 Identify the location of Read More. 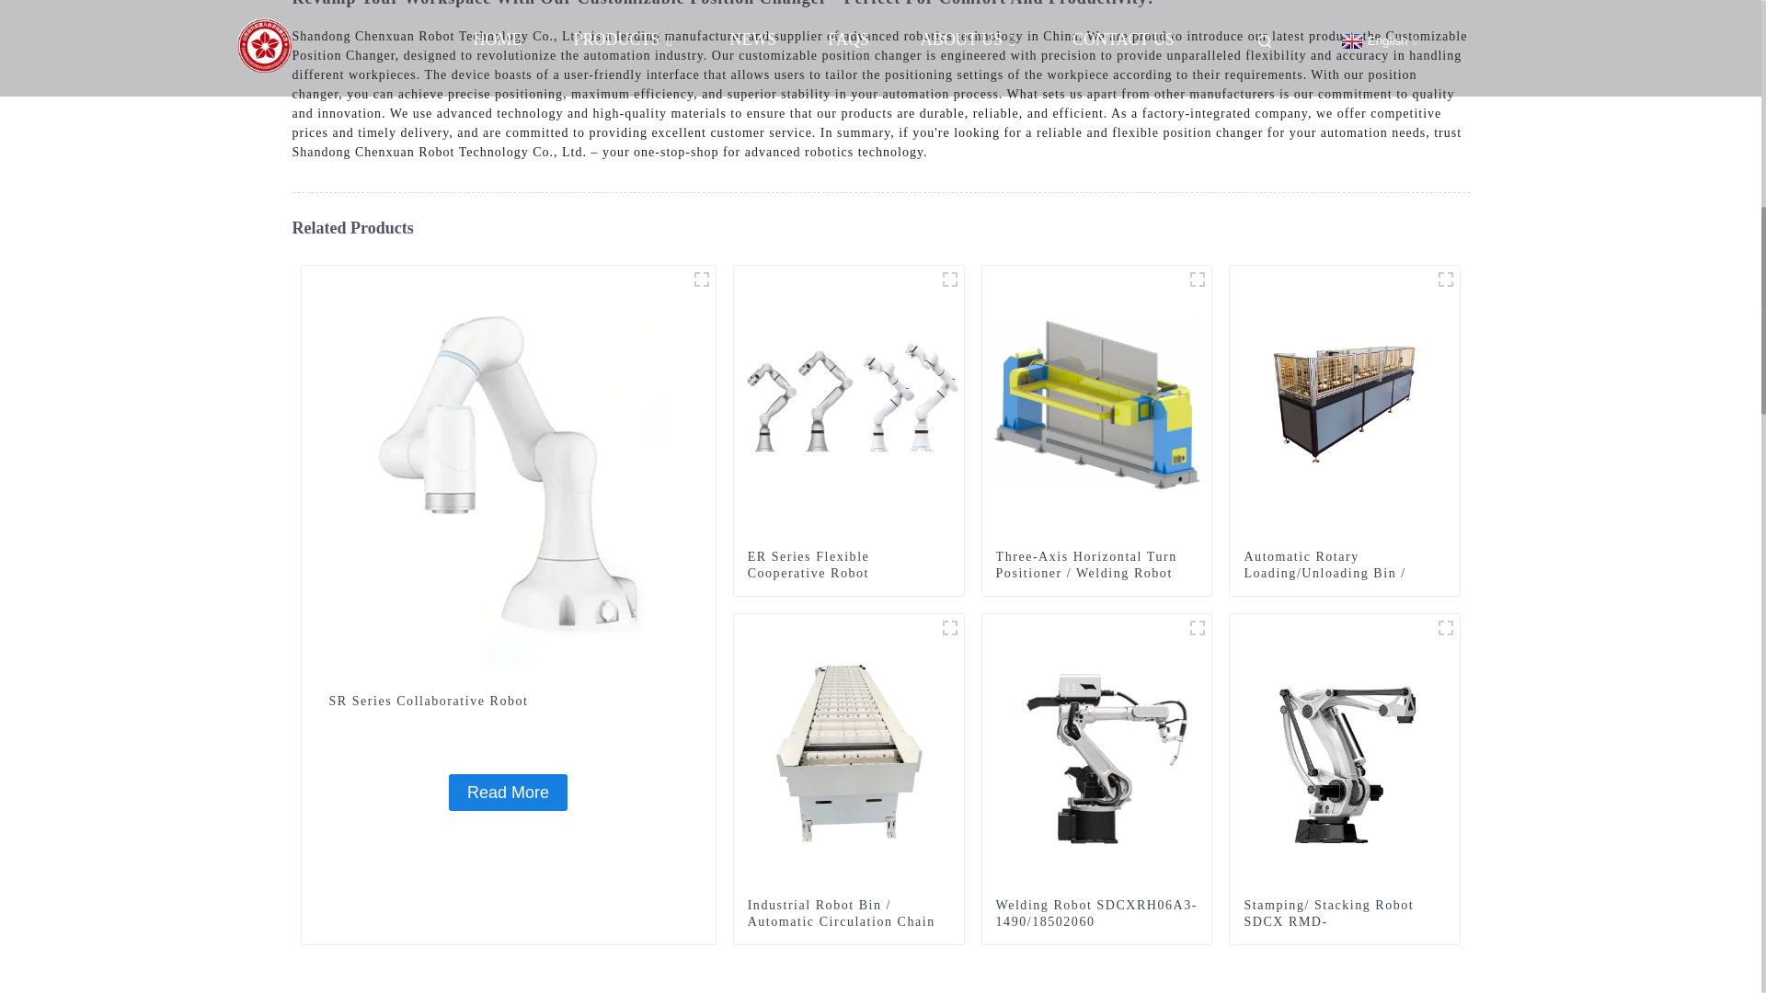
(508, 793).